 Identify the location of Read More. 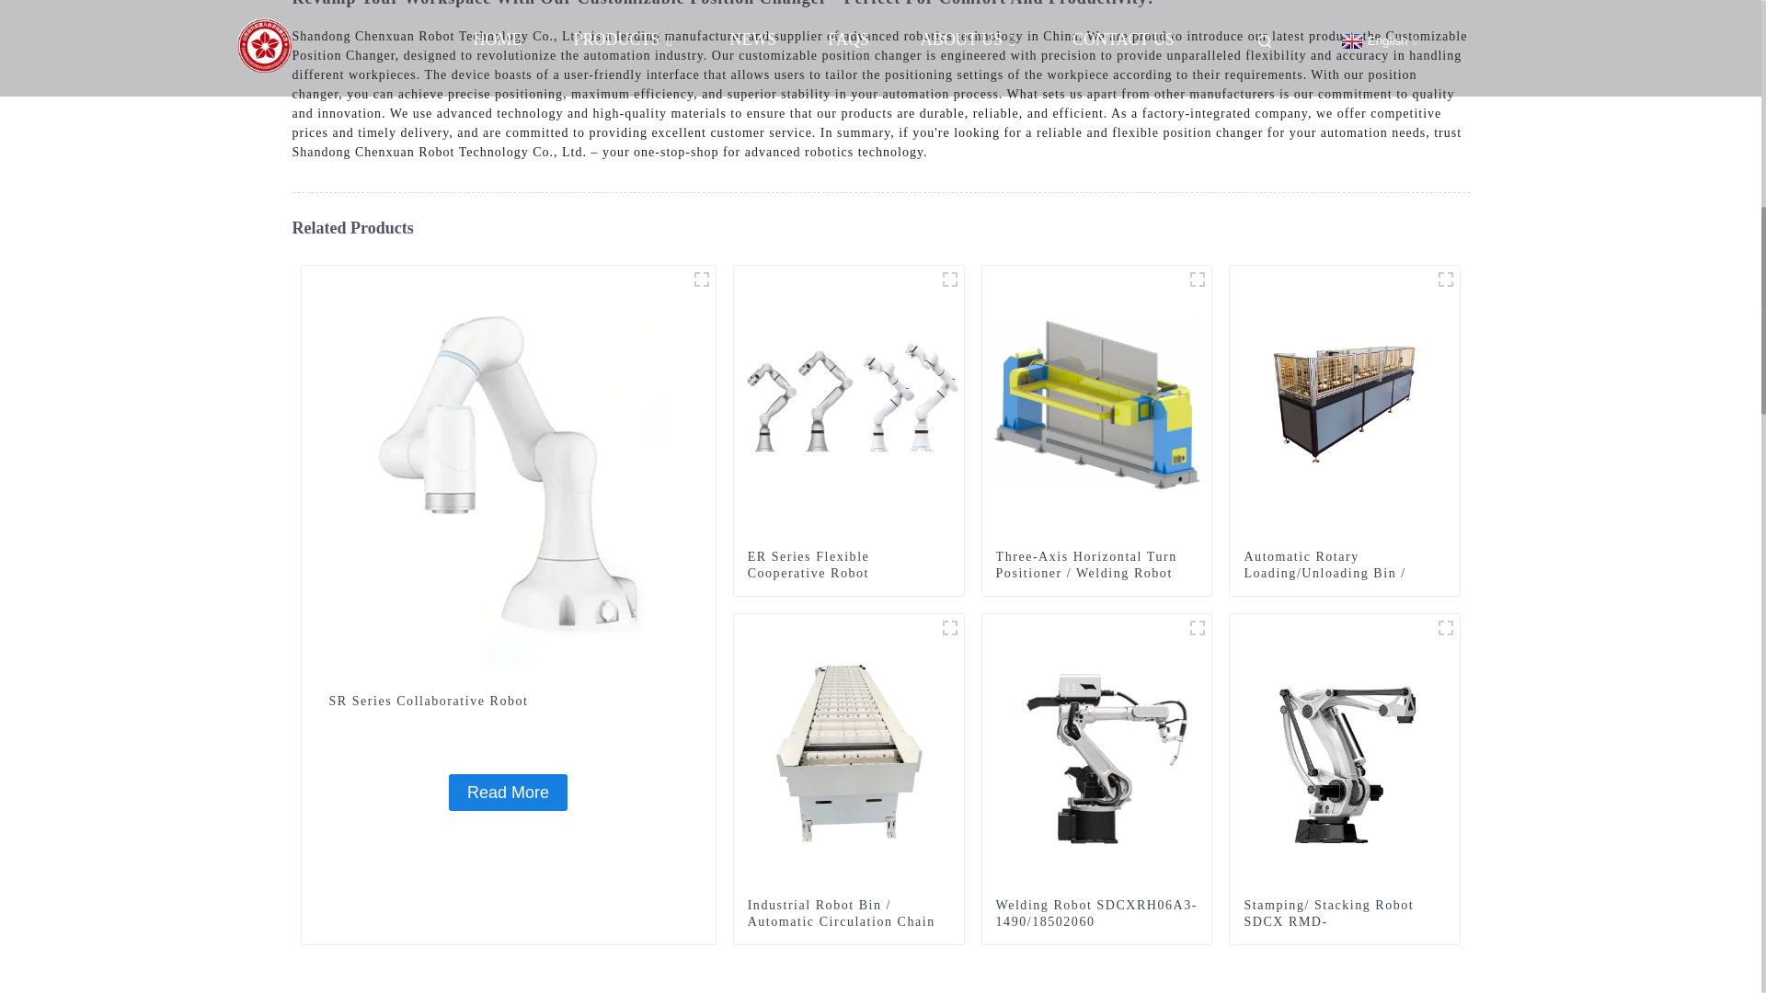
(508, 793).